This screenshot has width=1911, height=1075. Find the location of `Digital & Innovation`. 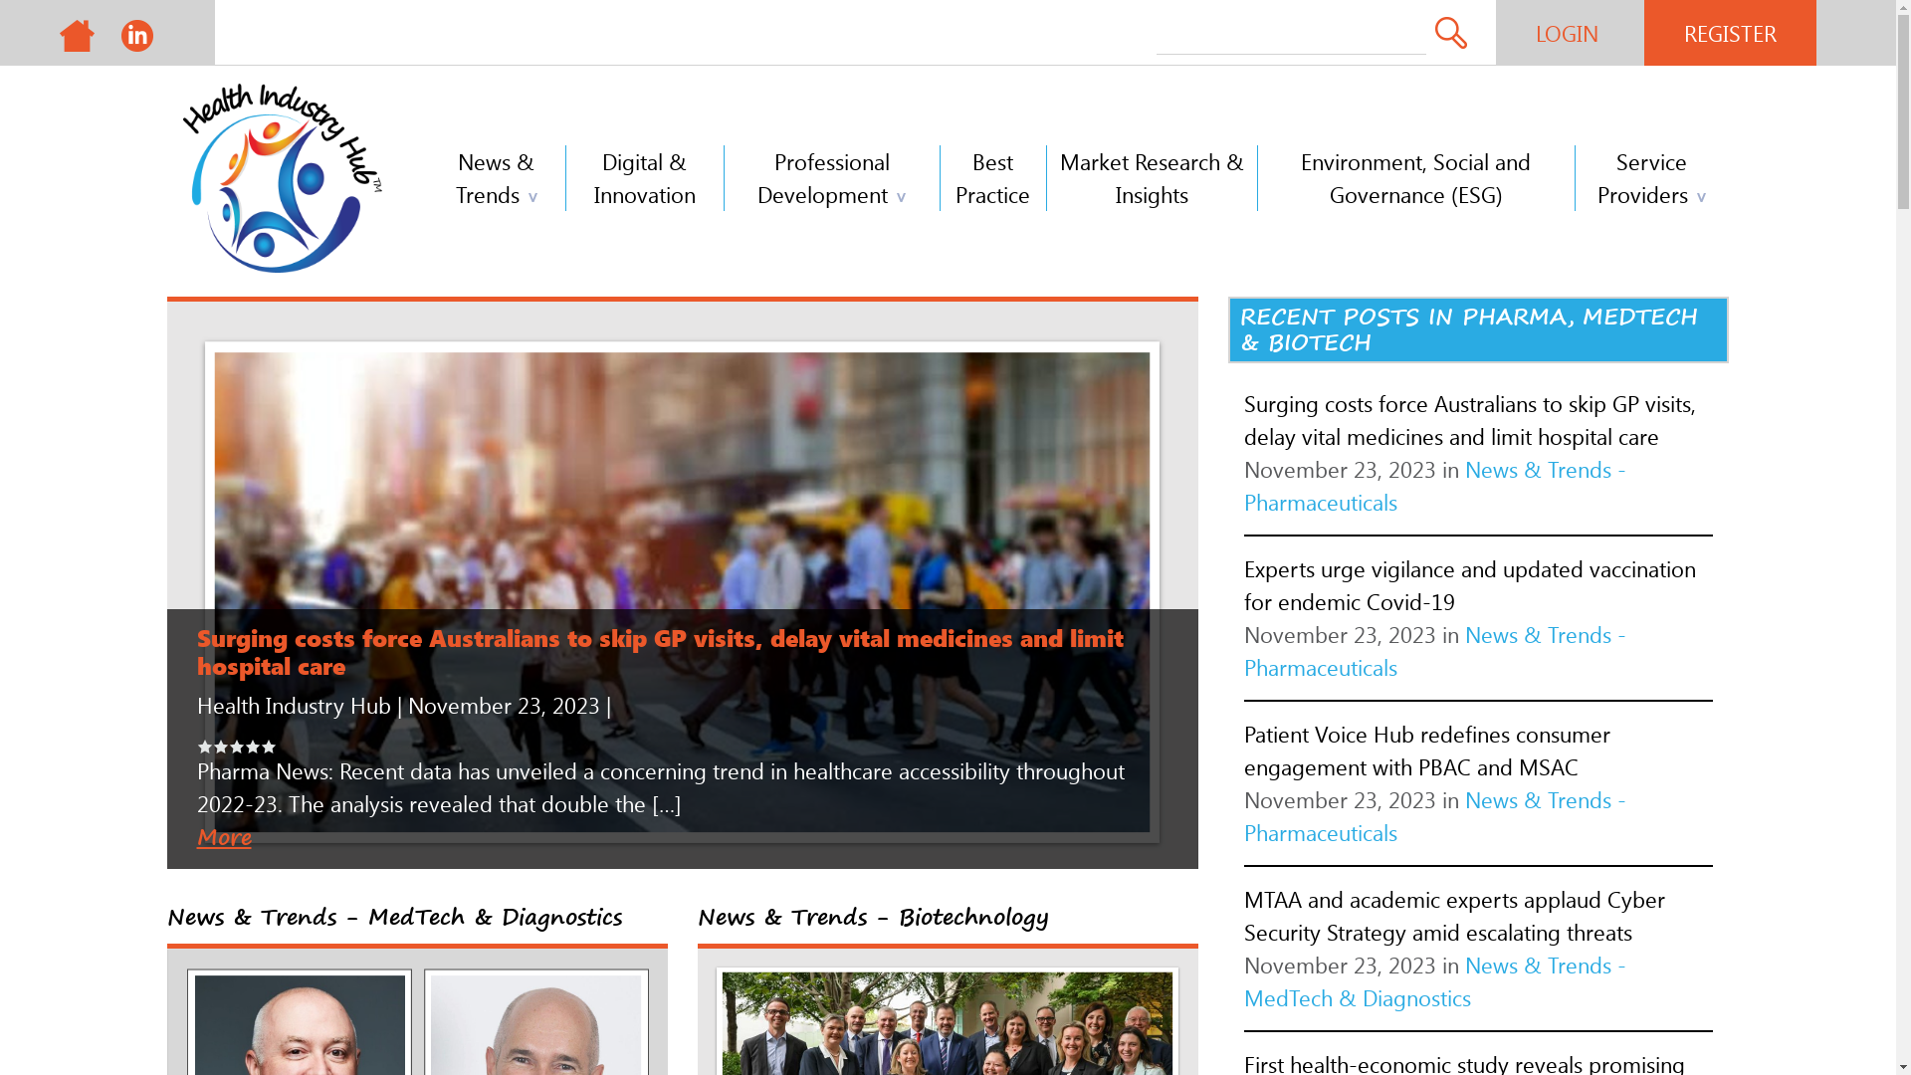

Digital & Innovation is located at coordinates (645, 178).